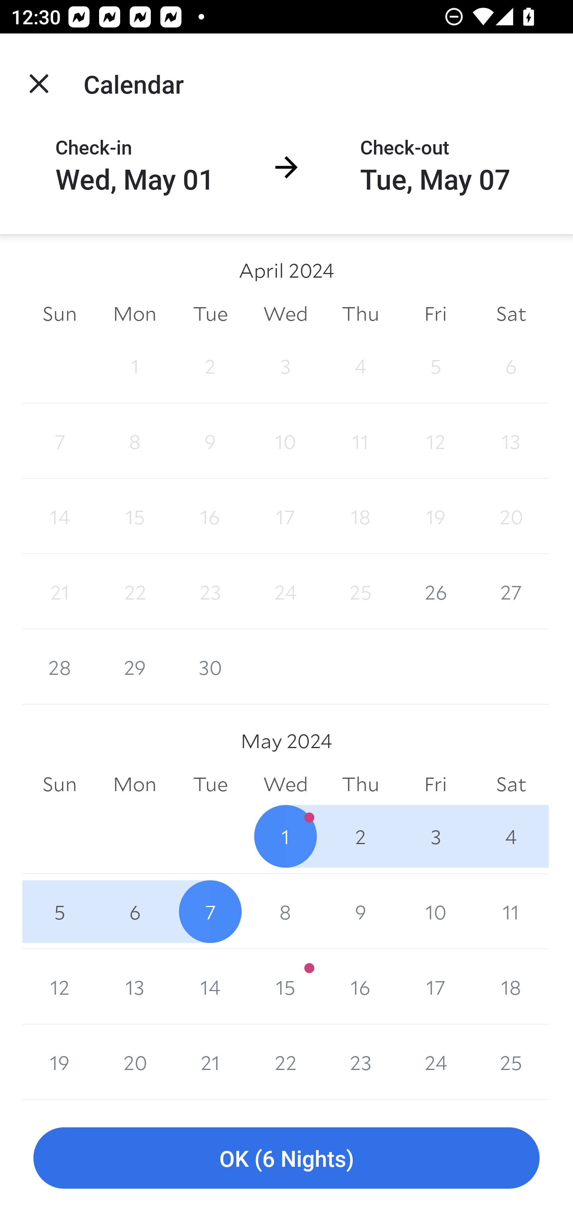  Describe the element at coordinates (286, 1158) in the screenshot. I see `OK (6 Nights)` at that location.